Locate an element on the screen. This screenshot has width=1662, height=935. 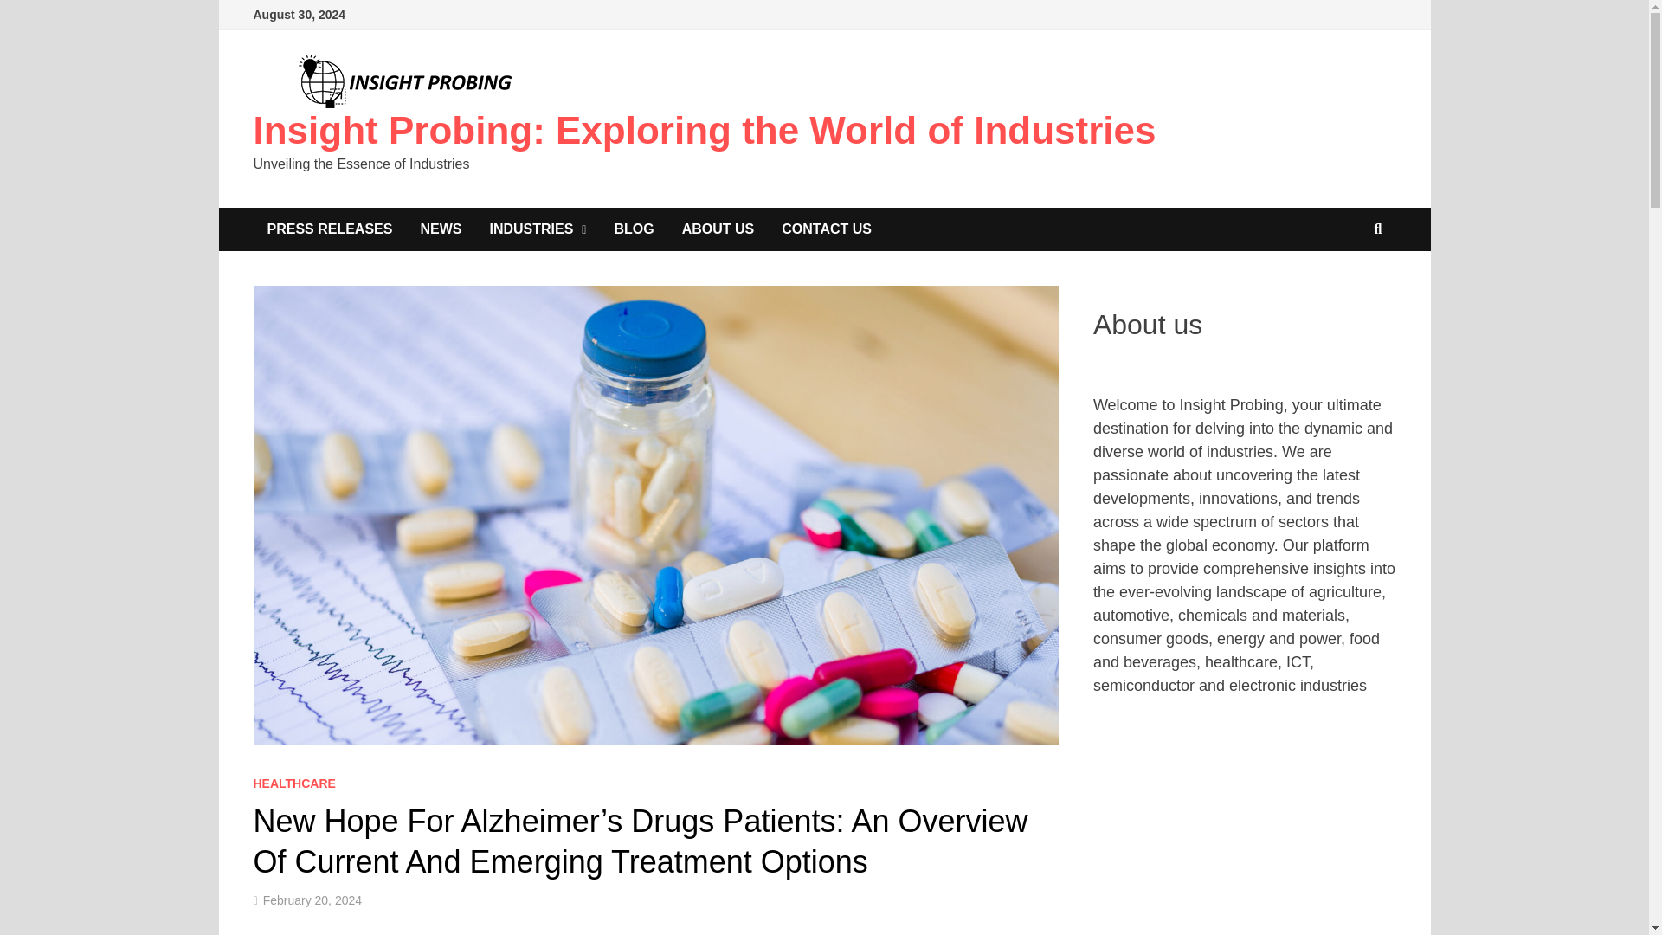
INDUSTRIES is located at coordinates (538, 229).